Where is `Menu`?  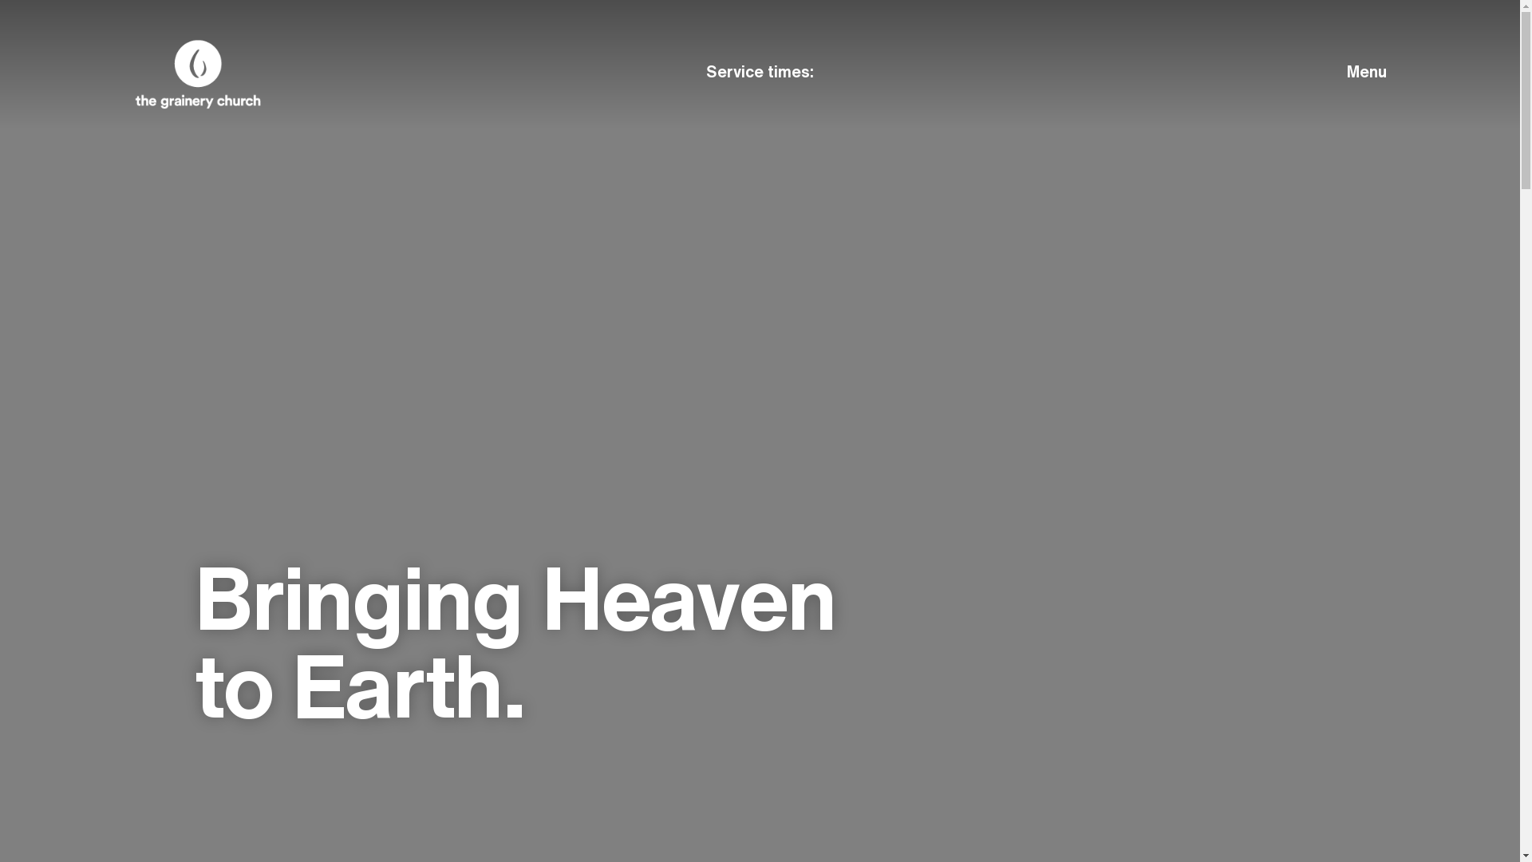
Menu is located at coordinates (1293, 72).